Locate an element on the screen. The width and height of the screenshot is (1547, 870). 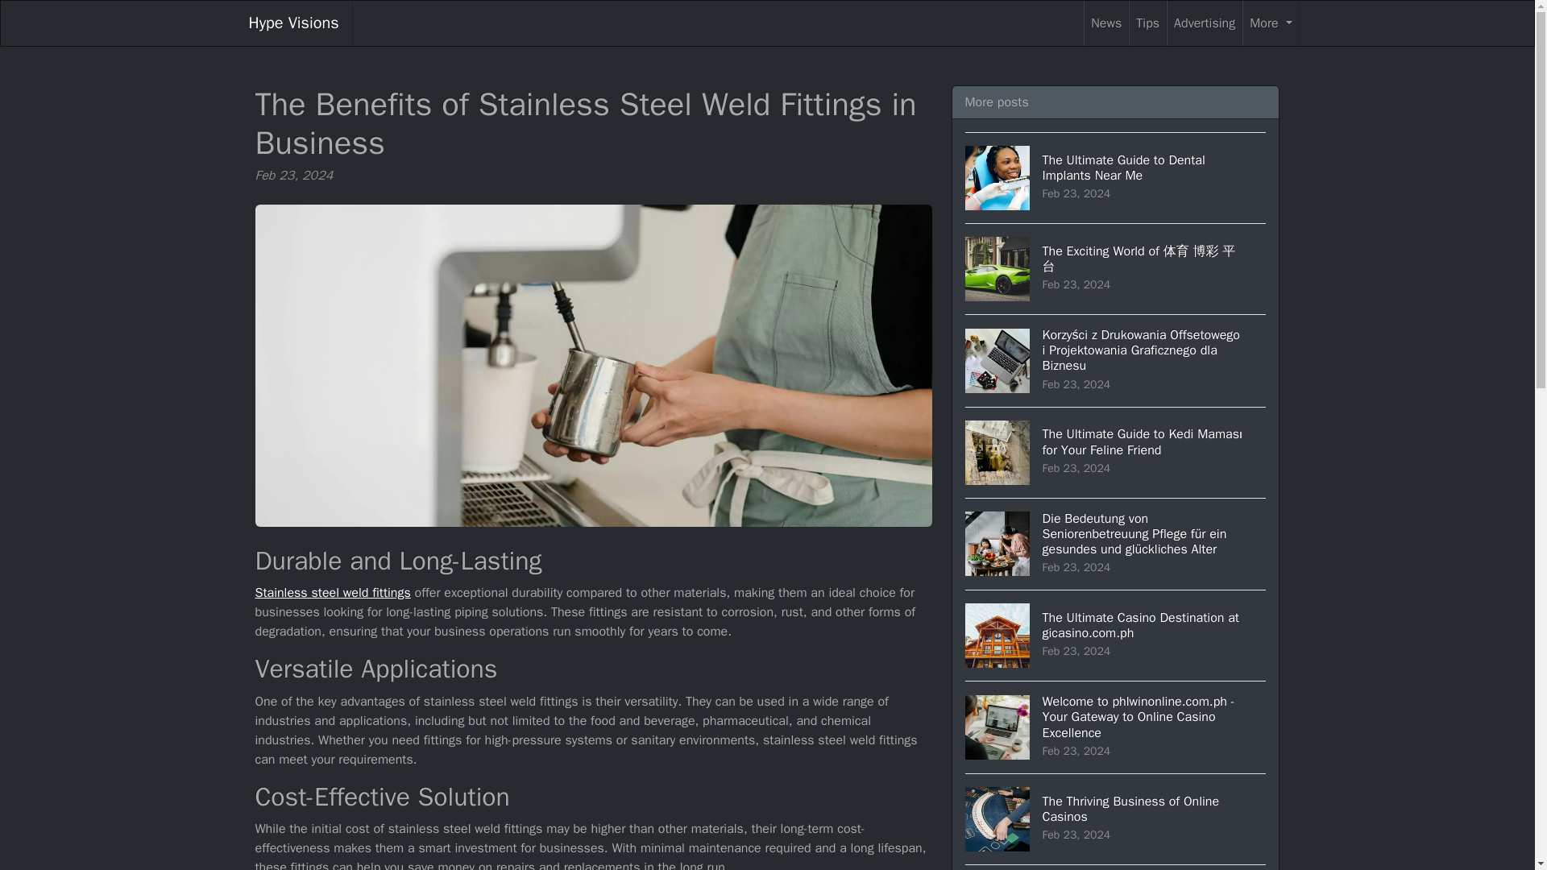
News is located at coordinates (1106, 23).